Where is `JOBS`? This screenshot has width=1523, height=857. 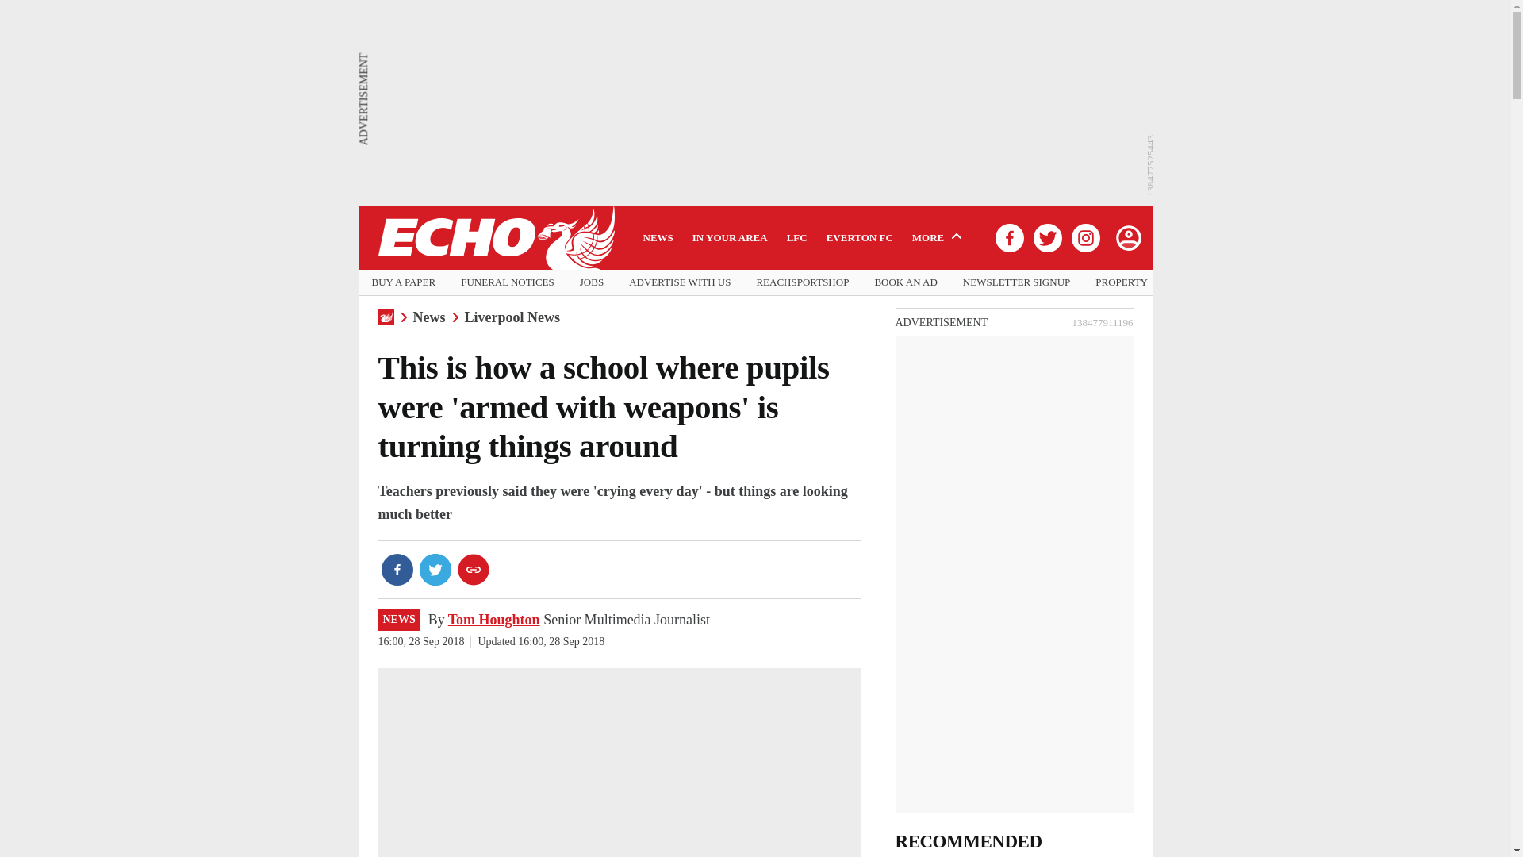
JOBS is located at coordinates (592, 282).